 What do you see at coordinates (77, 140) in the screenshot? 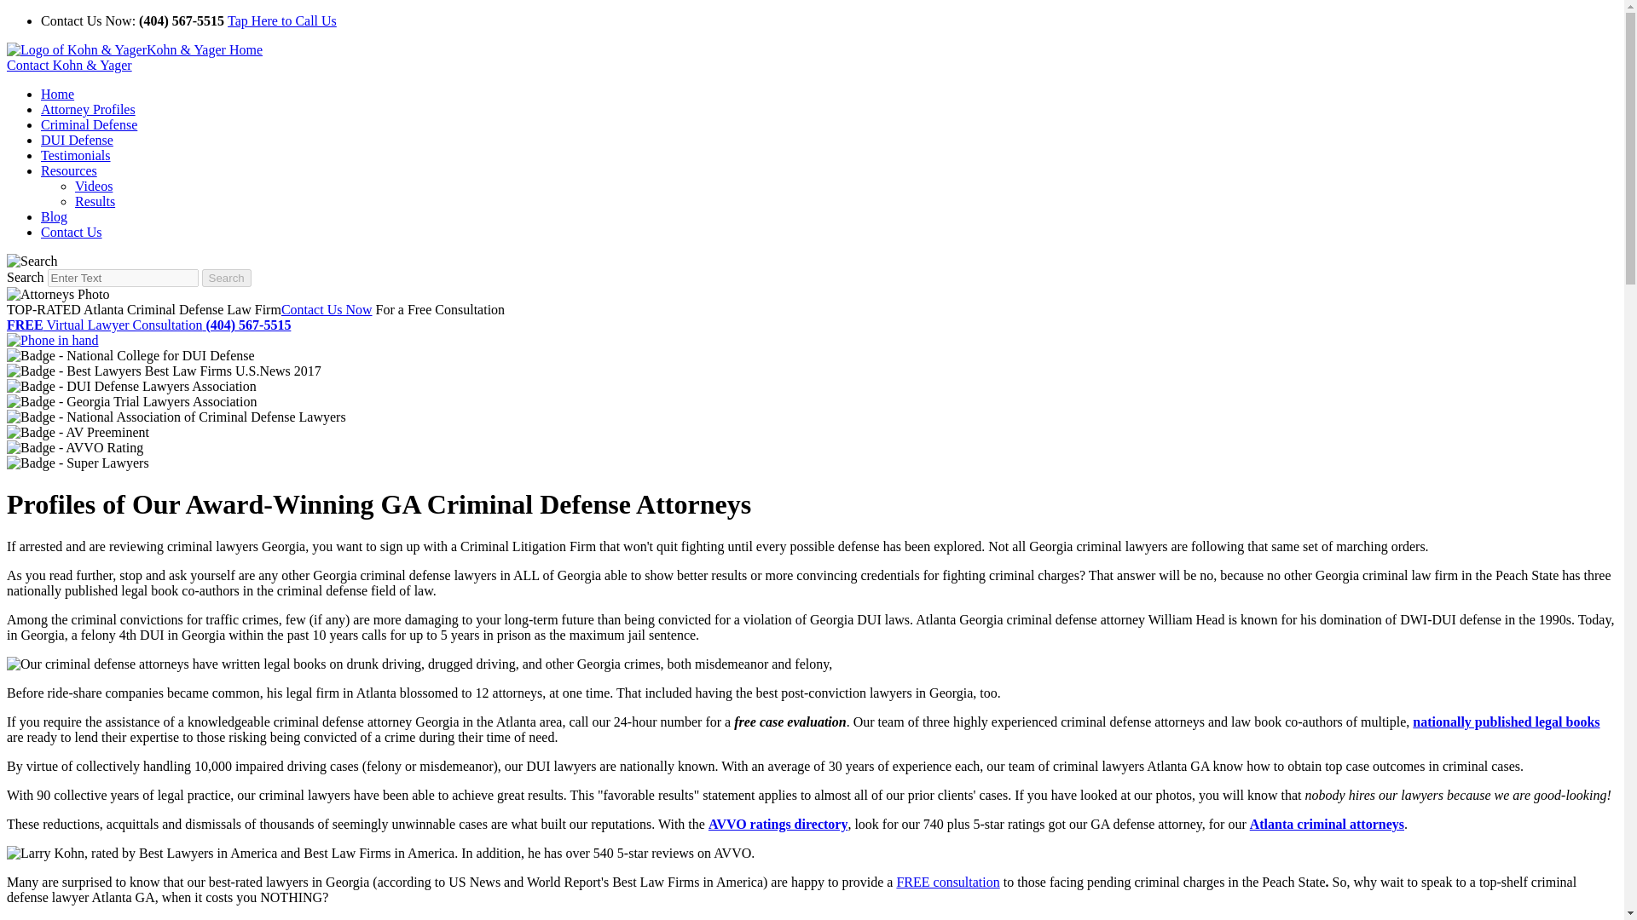
I see `DUI Defense` at bounding box center [77, 140].